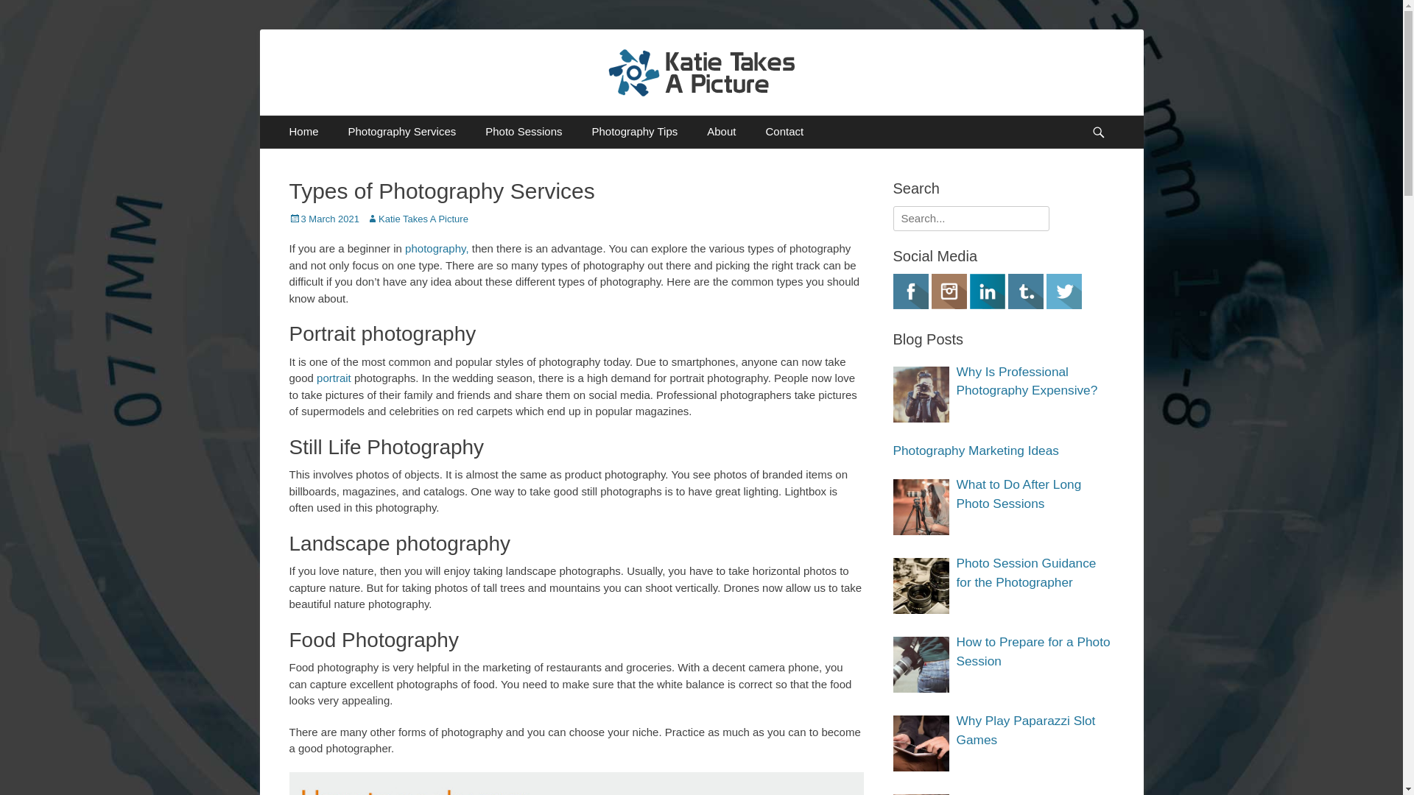 The height and width of the screenshot is (795, 1414). What do you see at coordinates (921, 395) in the screenshot?
I see `Why Is Professional Photography Expensive?` at bounding box center [921, 395].